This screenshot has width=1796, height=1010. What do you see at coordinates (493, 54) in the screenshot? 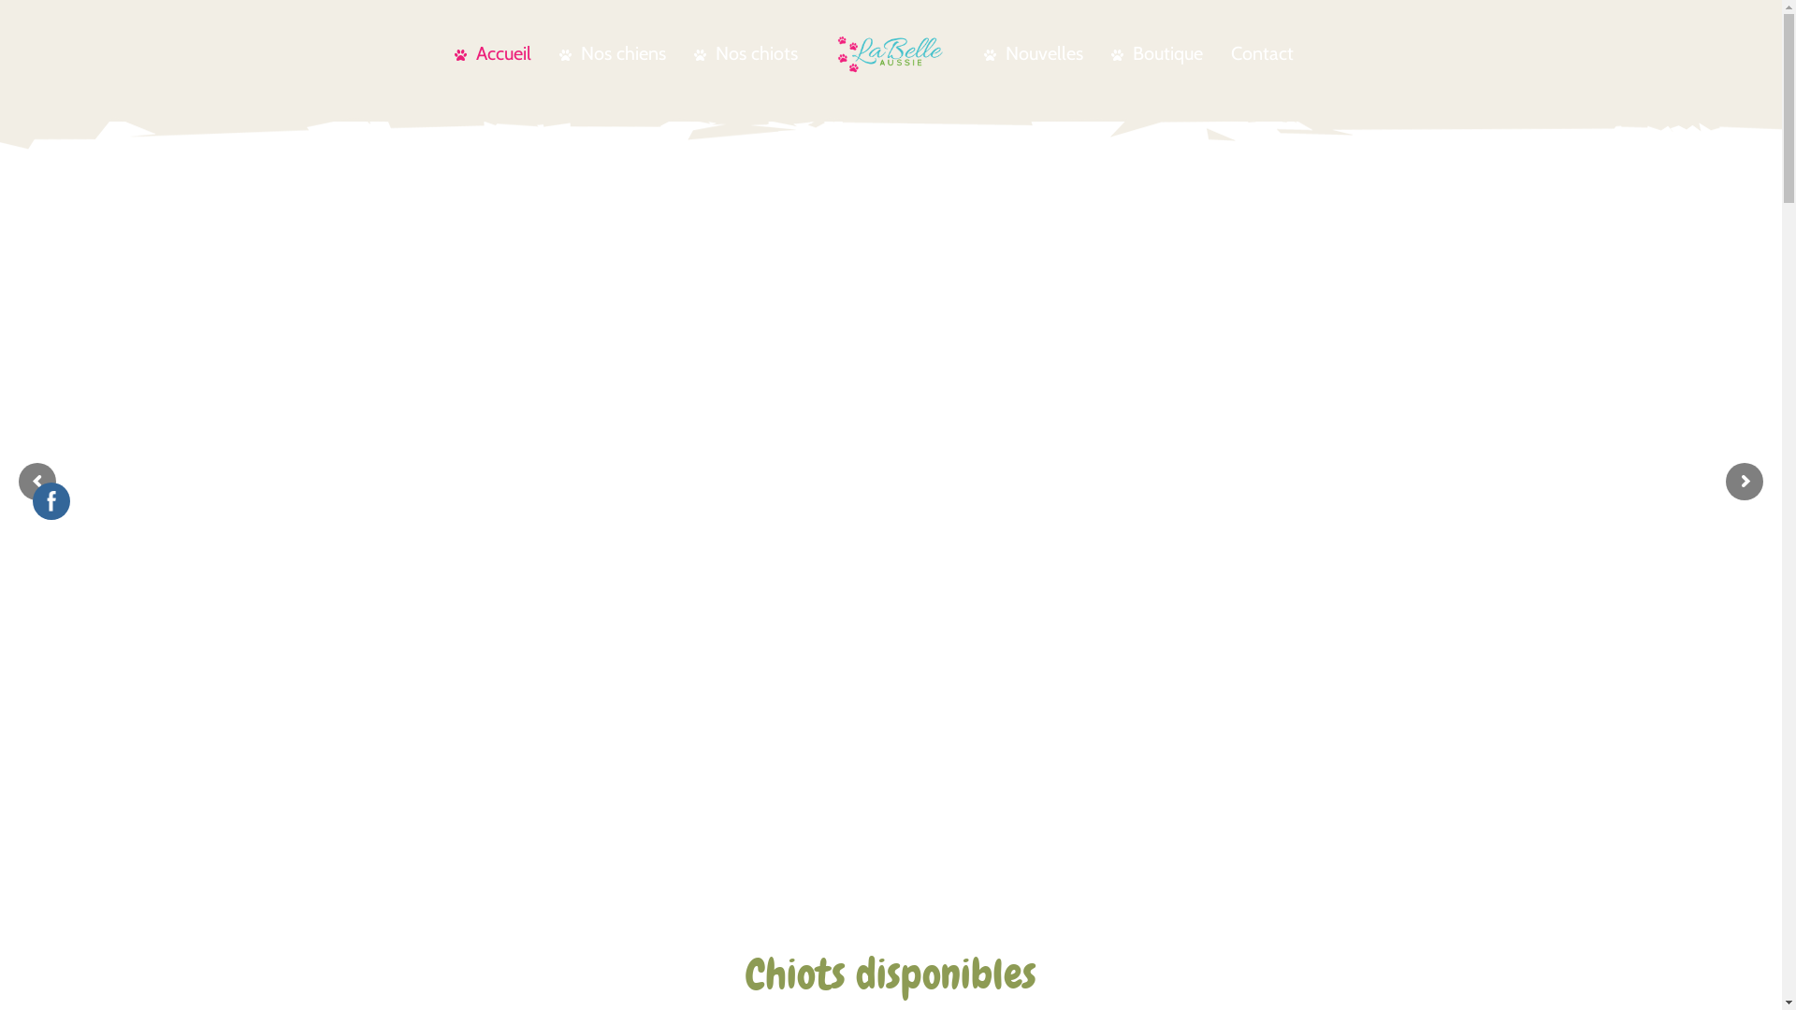
I see `Accueil` at bounding box center [493, 54].